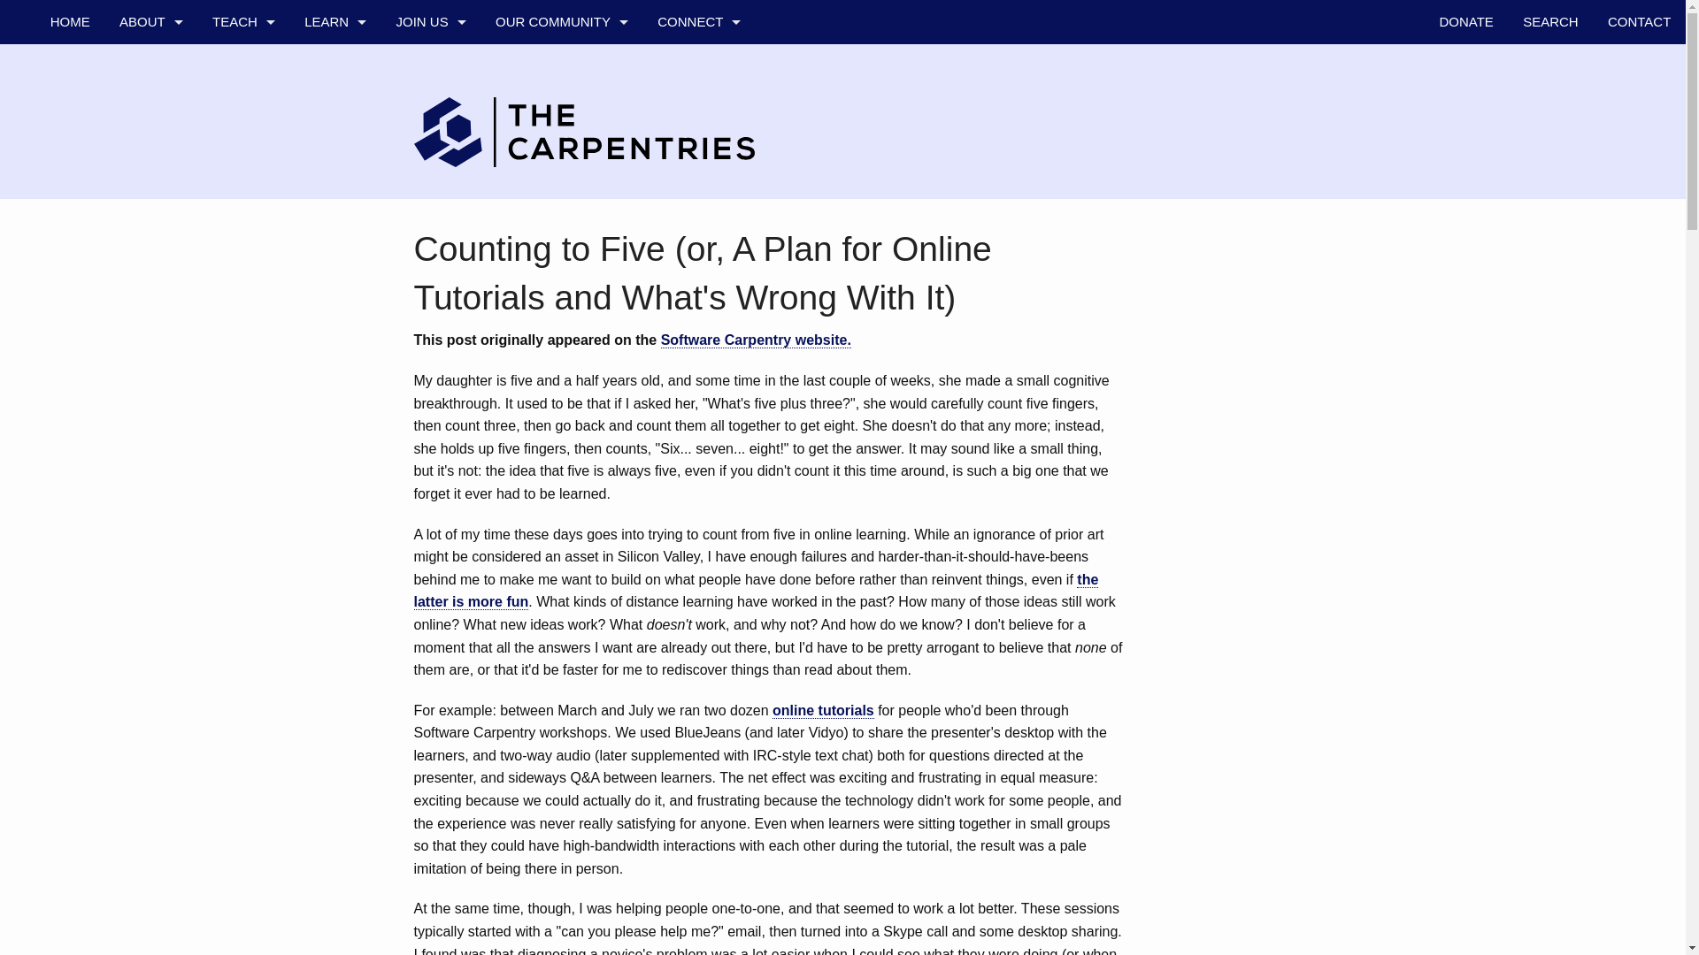 The image size is (1699, 955). Describe the element at coordinates (242, 111) in the screenshot. I see `DATA CARPENTRY LESSONS` at that location.